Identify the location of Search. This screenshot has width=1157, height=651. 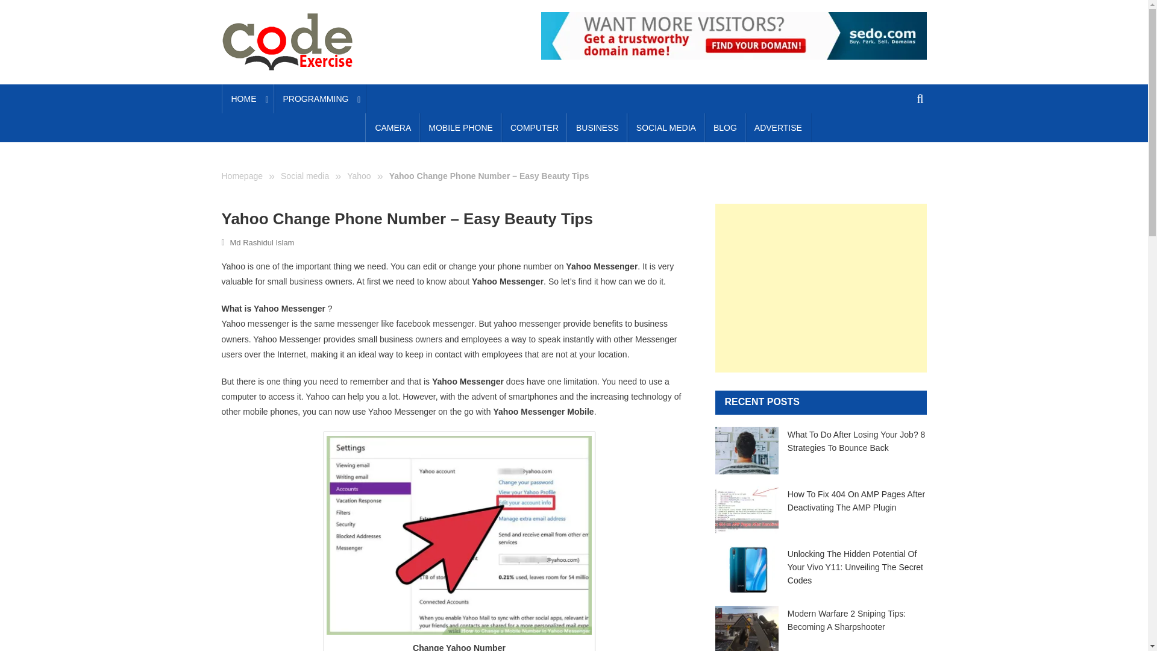
(901, 142).